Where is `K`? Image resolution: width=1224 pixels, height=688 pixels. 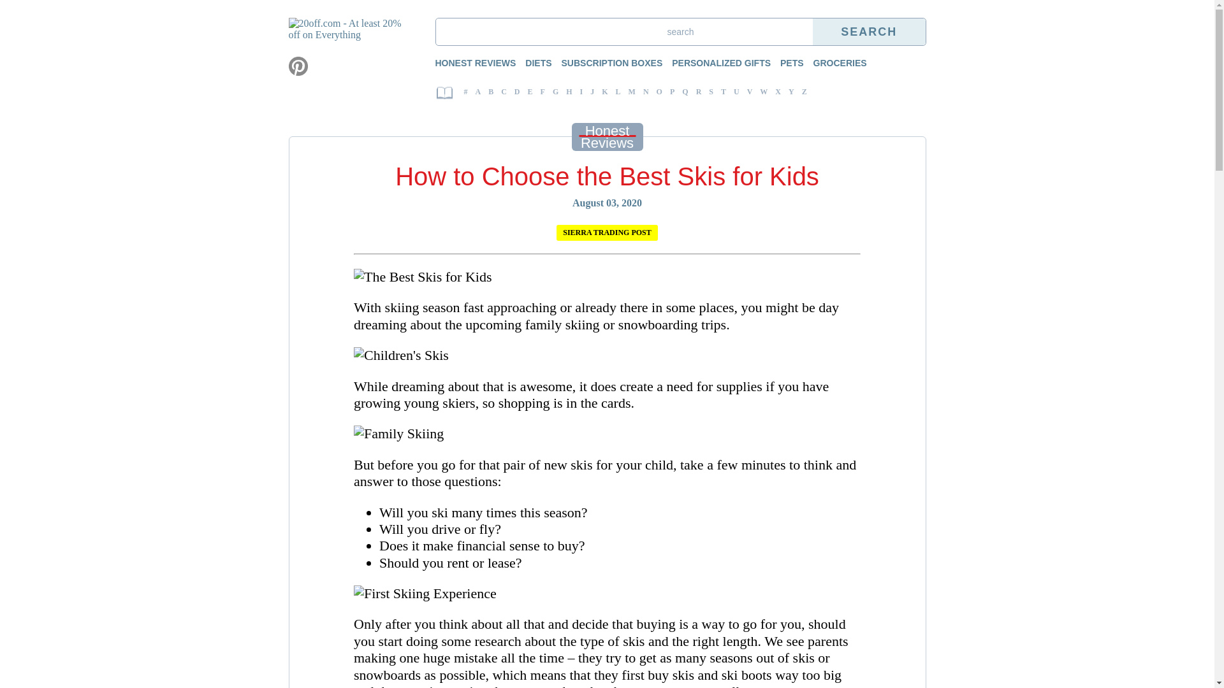 K is located at coordinates (604, 92).